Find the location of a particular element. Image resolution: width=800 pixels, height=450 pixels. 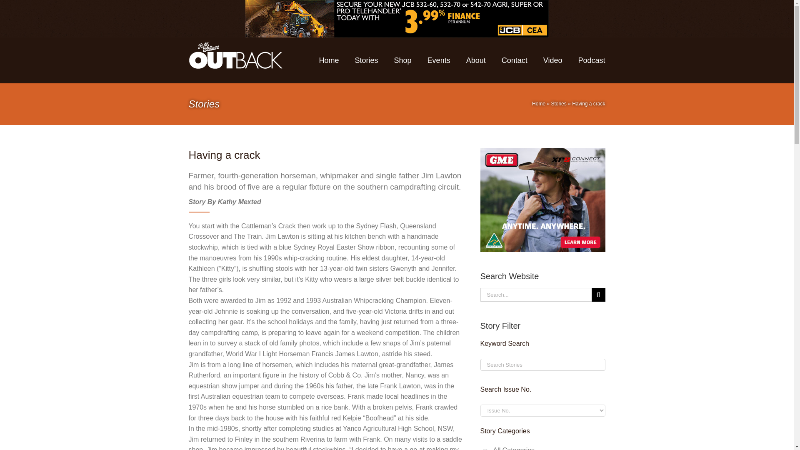

Home is located at coordinates (329, 60).